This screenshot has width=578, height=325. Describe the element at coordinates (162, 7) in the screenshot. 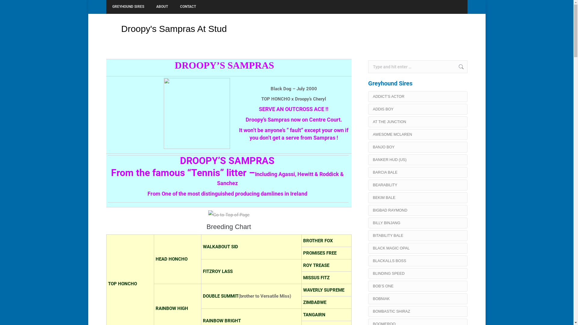

I see `ABOUT` at that location.